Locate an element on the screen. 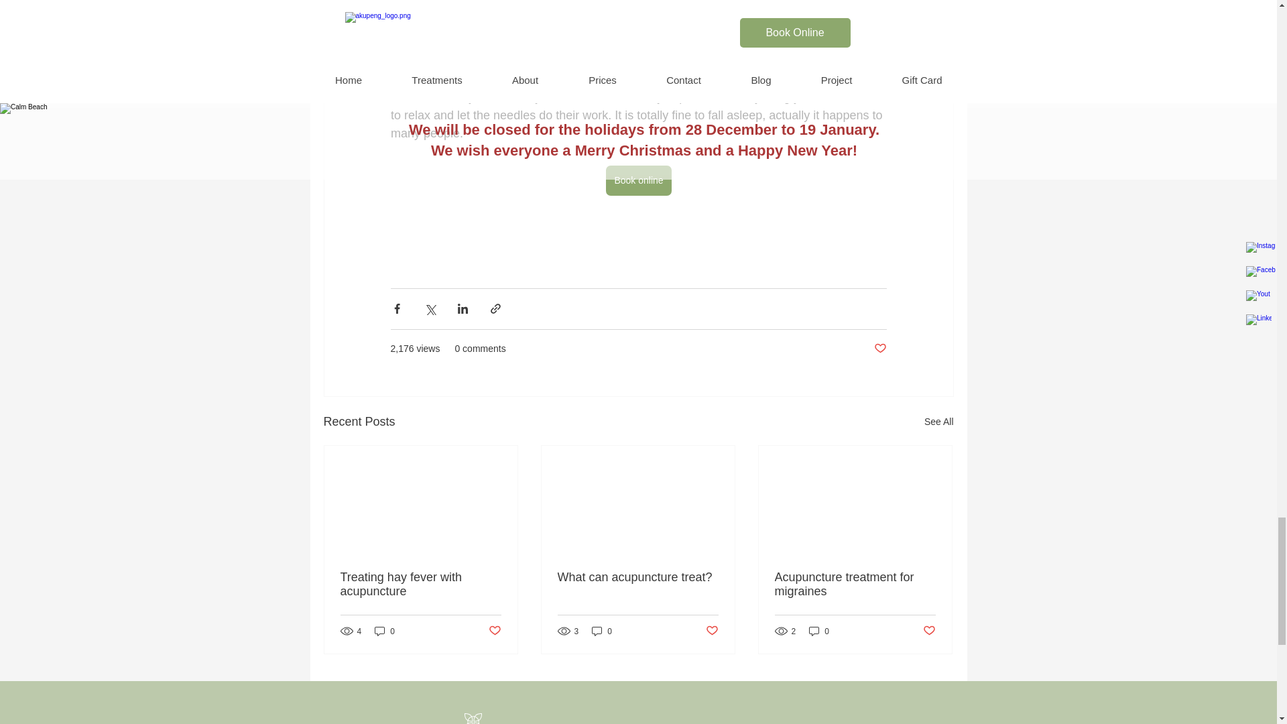 This screenshot has width=1287, height=724. See All is located at coordinates (938, 421).